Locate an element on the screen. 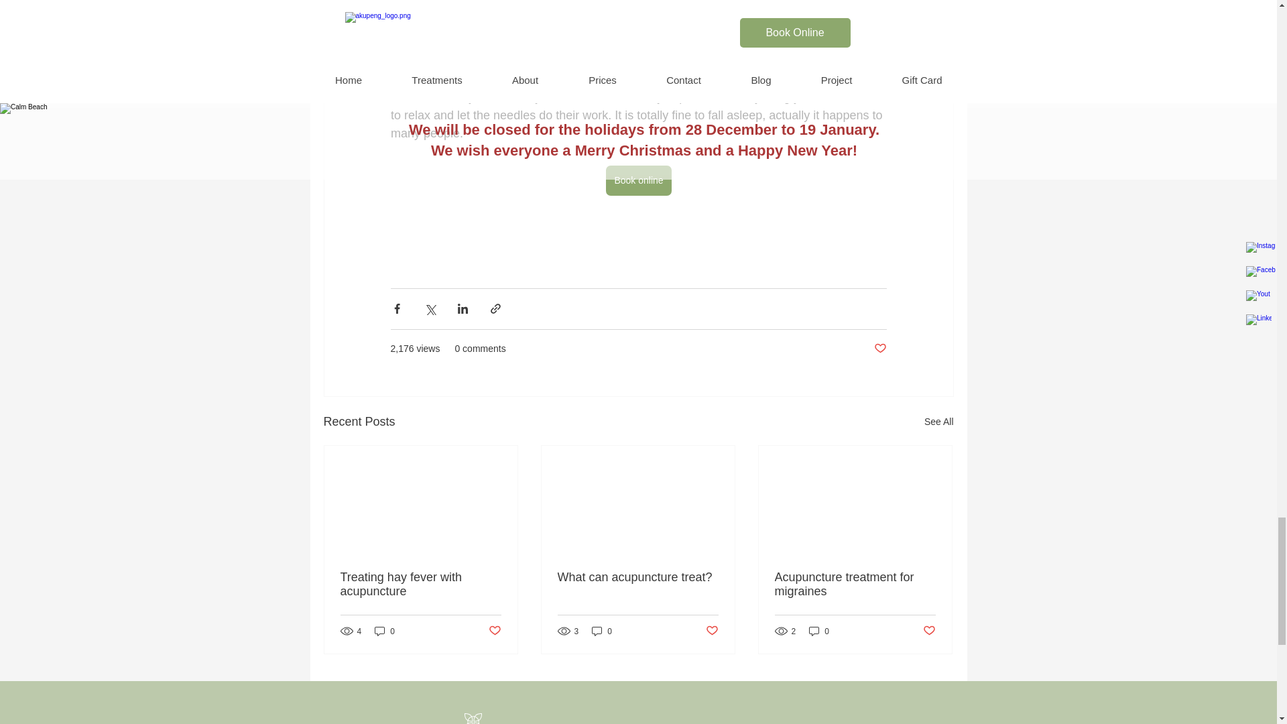 This screenshot has width=1287, height=724. See All is located at coordinates (938, 421).